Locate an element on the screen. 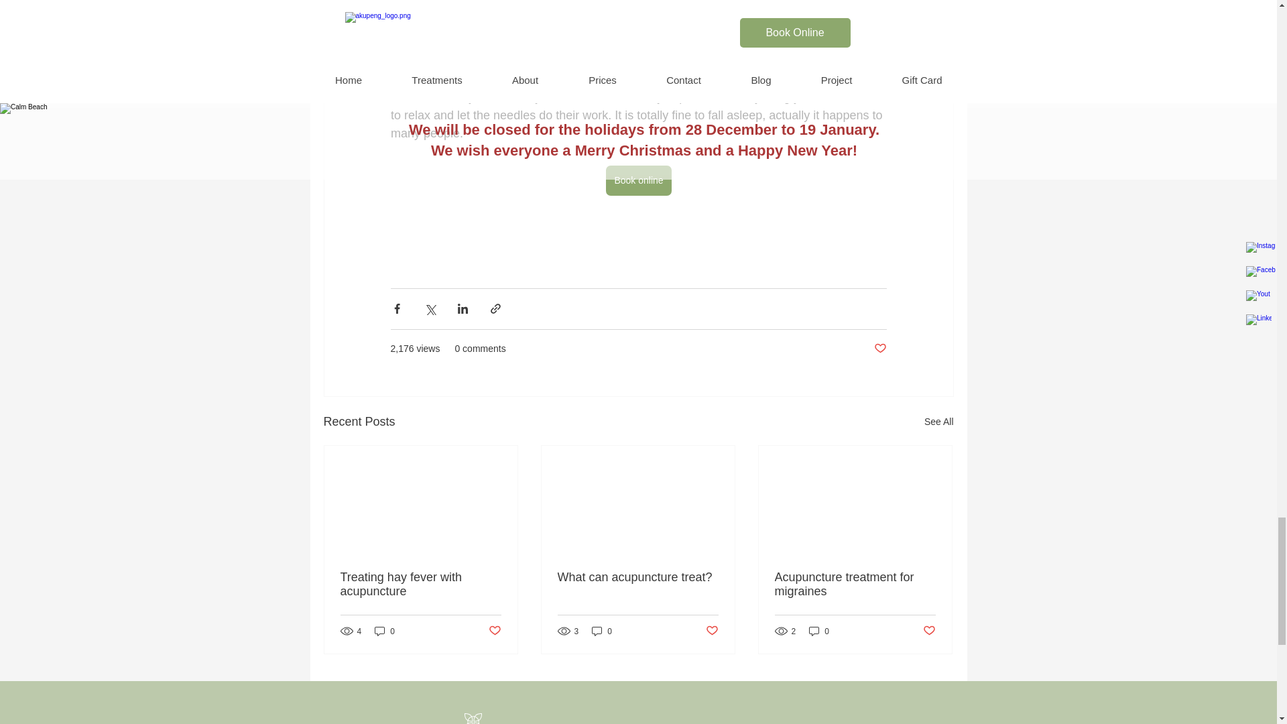 This screenshot has width=1287, height=724. See All is located at coordinates (938, 421).